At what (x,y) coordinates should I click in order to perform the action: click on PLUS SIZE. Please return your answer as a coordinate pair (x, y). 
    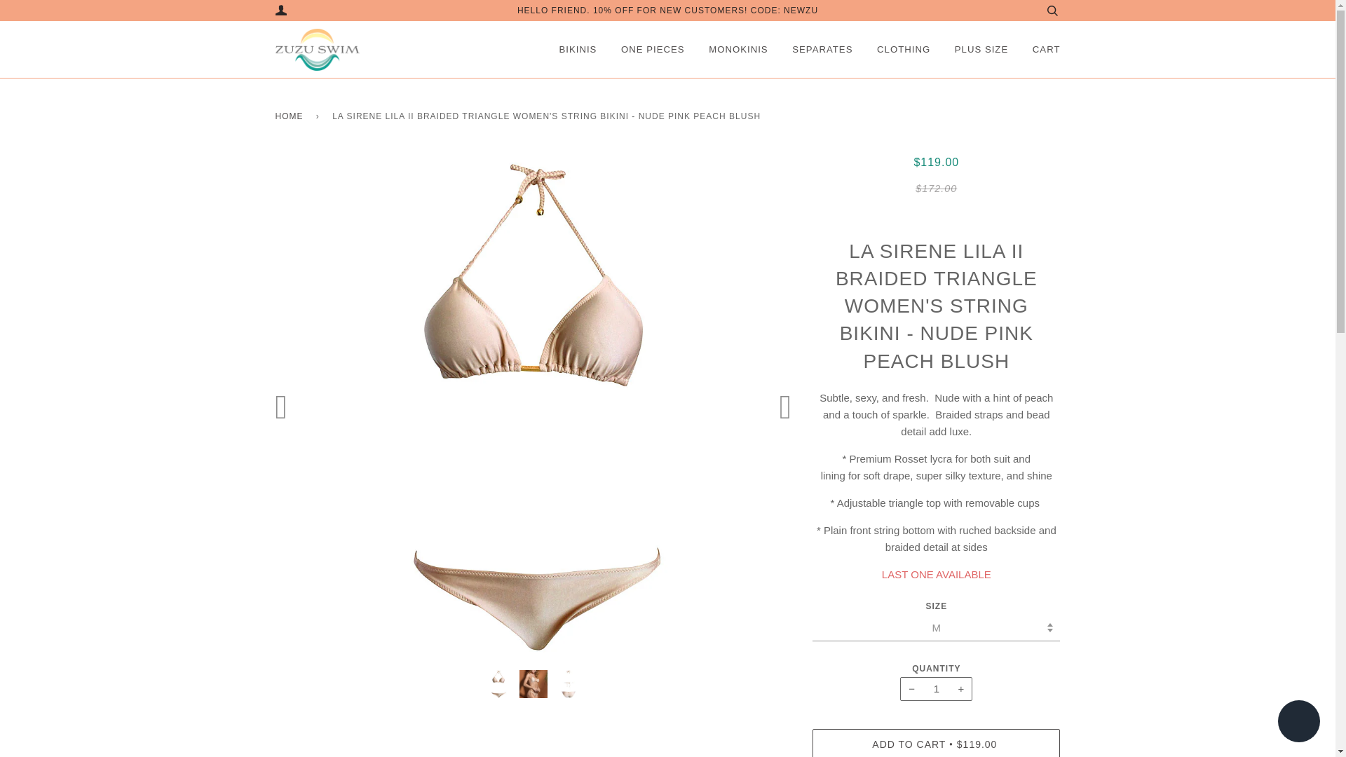
    Looking at the image, I should click on (981, 49).